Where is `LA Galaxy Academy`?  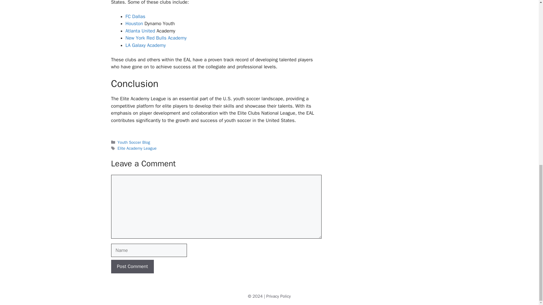
LA Galaxy Academy is located at coordinates (146, 45).